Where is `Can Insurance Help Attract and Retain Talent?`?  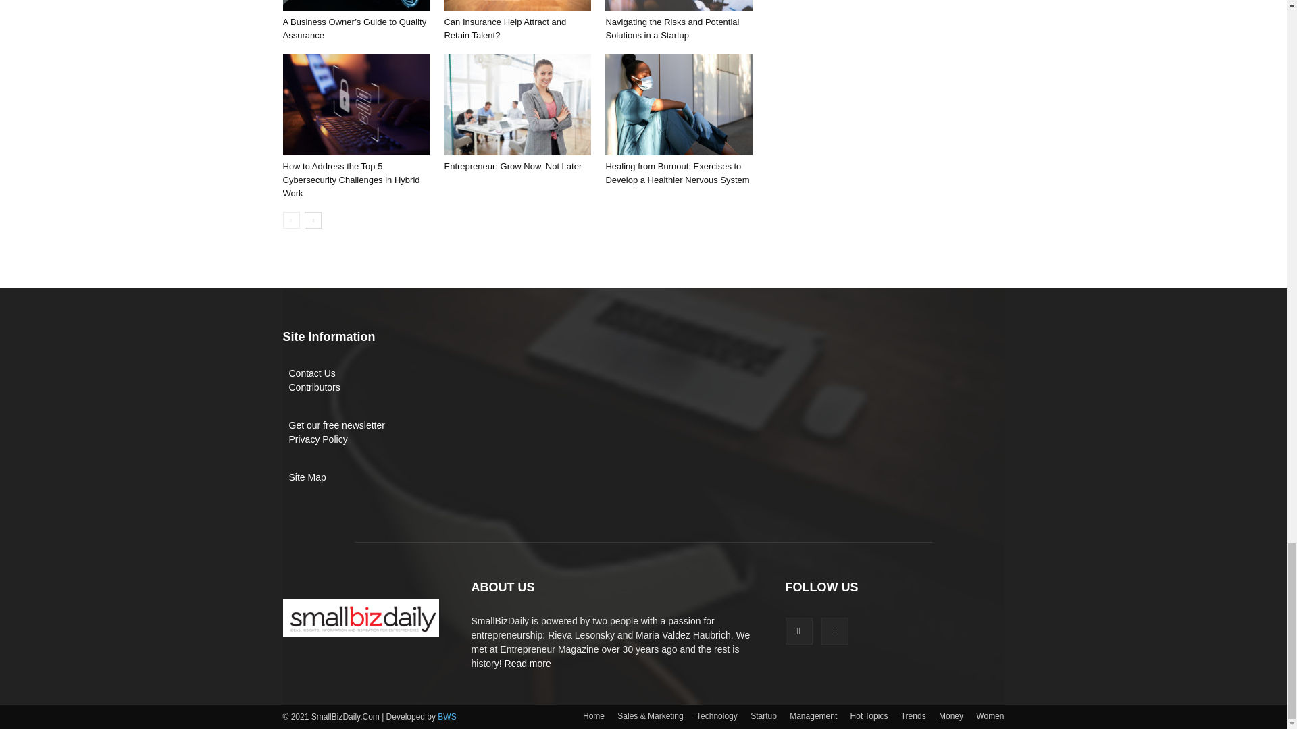 Can Insurance Help Attract and Retain Talent? is located at coordinates (504, 28).